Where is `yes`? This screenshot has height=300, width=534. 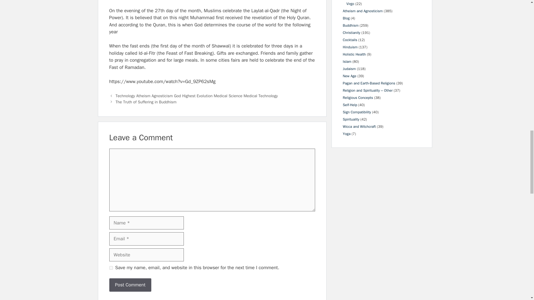 yes is located at coordinates (111, 268).